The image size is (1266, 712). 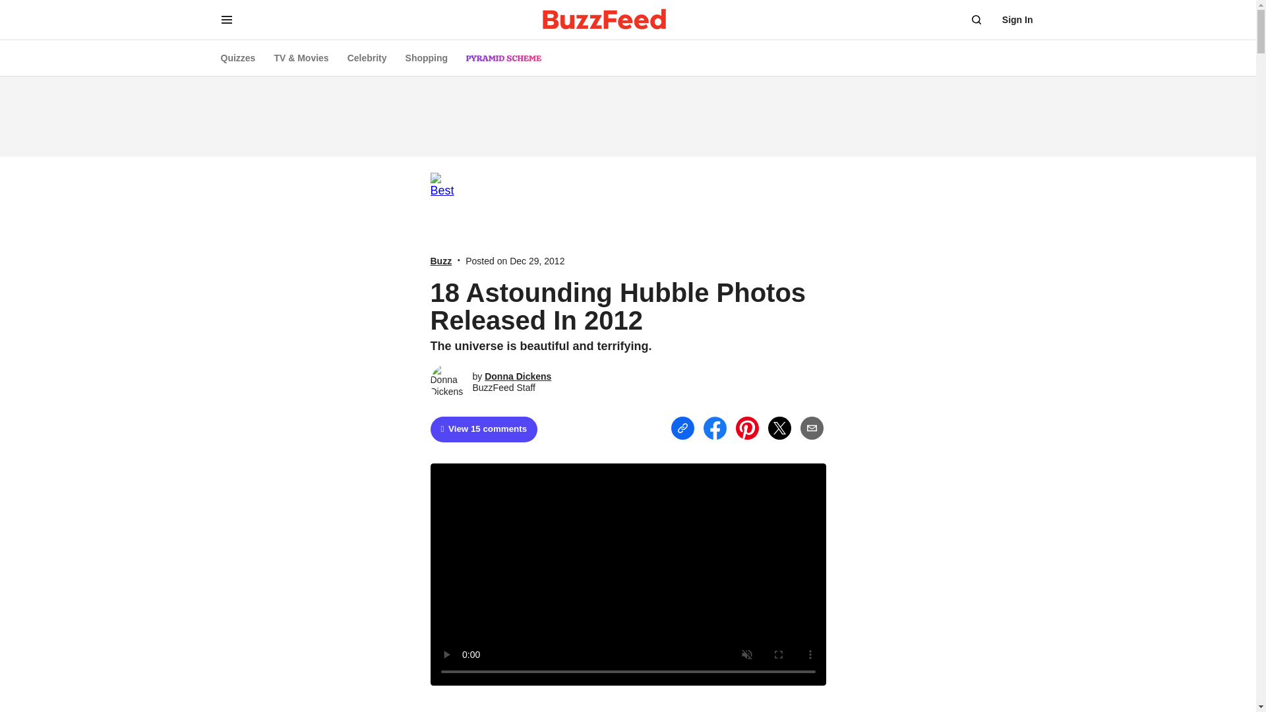 I want to click on Pinterest, so click(x=746, y=428).